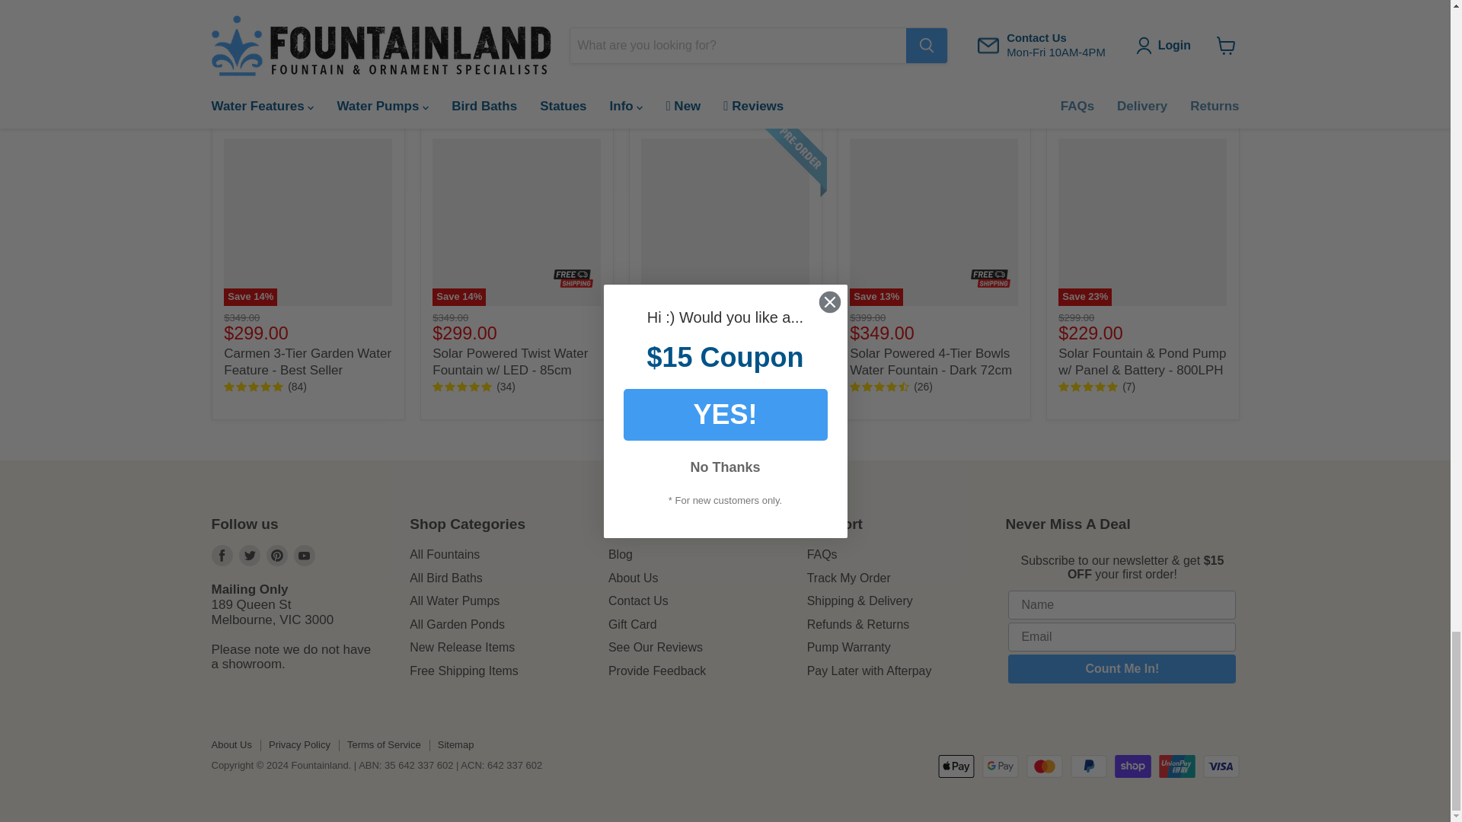 The image size is (1462, 822). What do you see at coordinates (250, 556) in the screenshot?
I see `Twitter` at bounding box center [250, 556].